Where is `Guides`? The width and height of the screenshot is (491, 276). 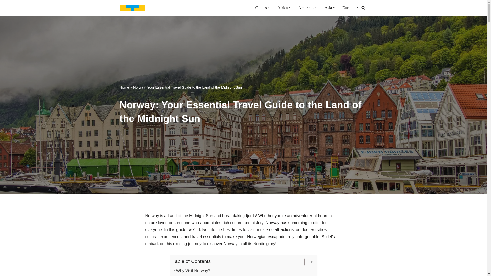 Guides is located at coordinates (261, 8).